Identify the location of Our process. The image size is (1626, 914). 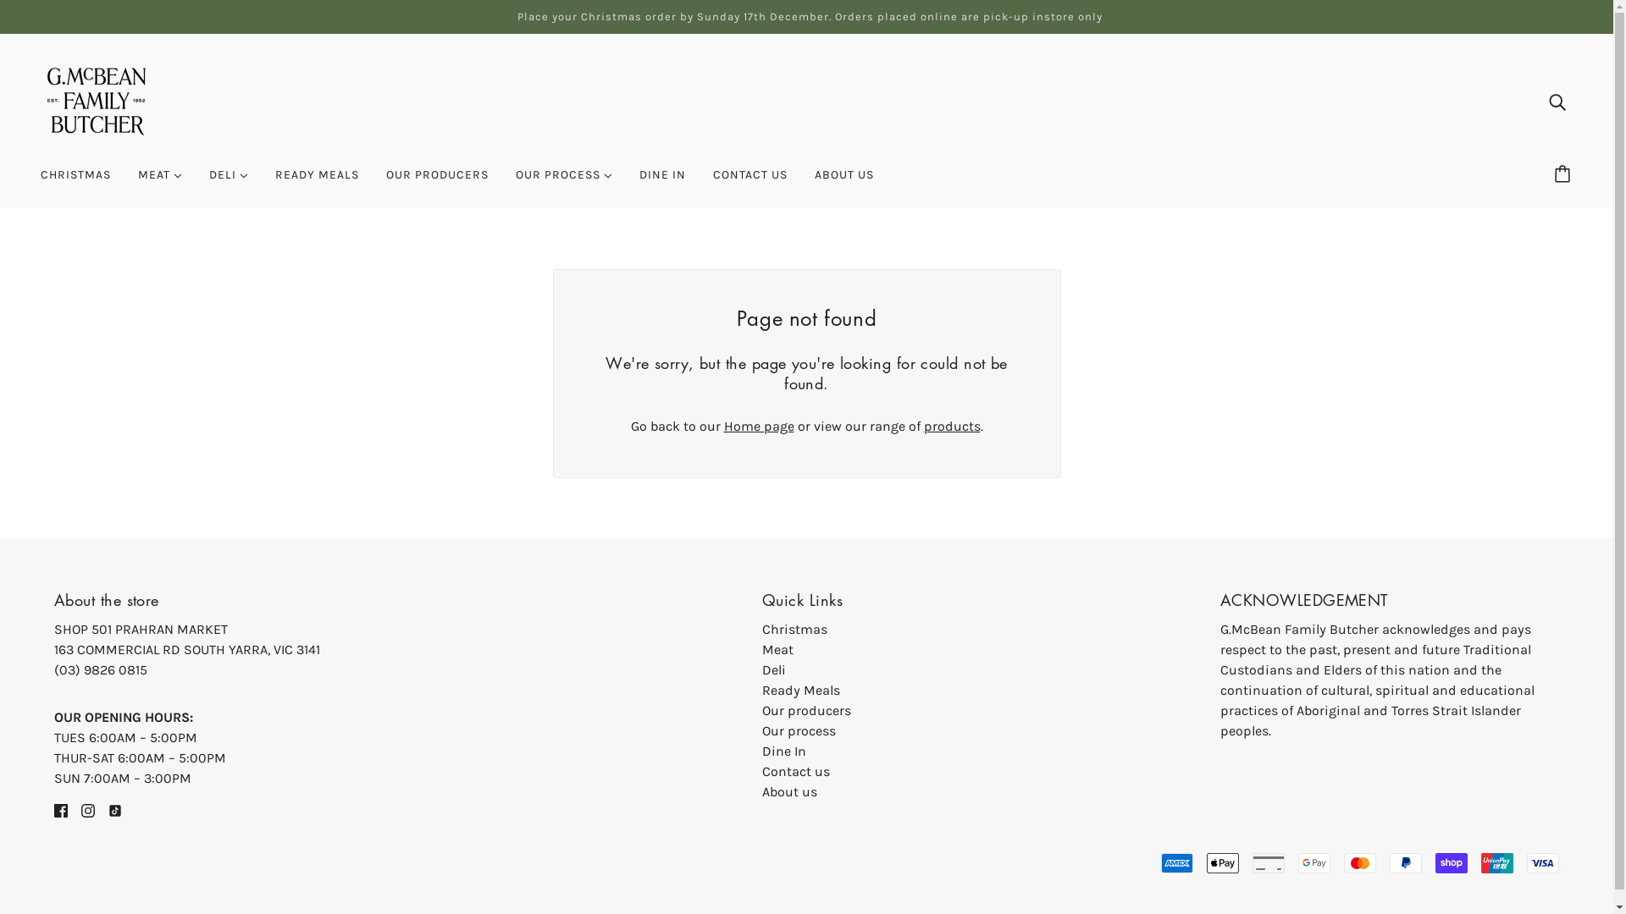
(799, 731).